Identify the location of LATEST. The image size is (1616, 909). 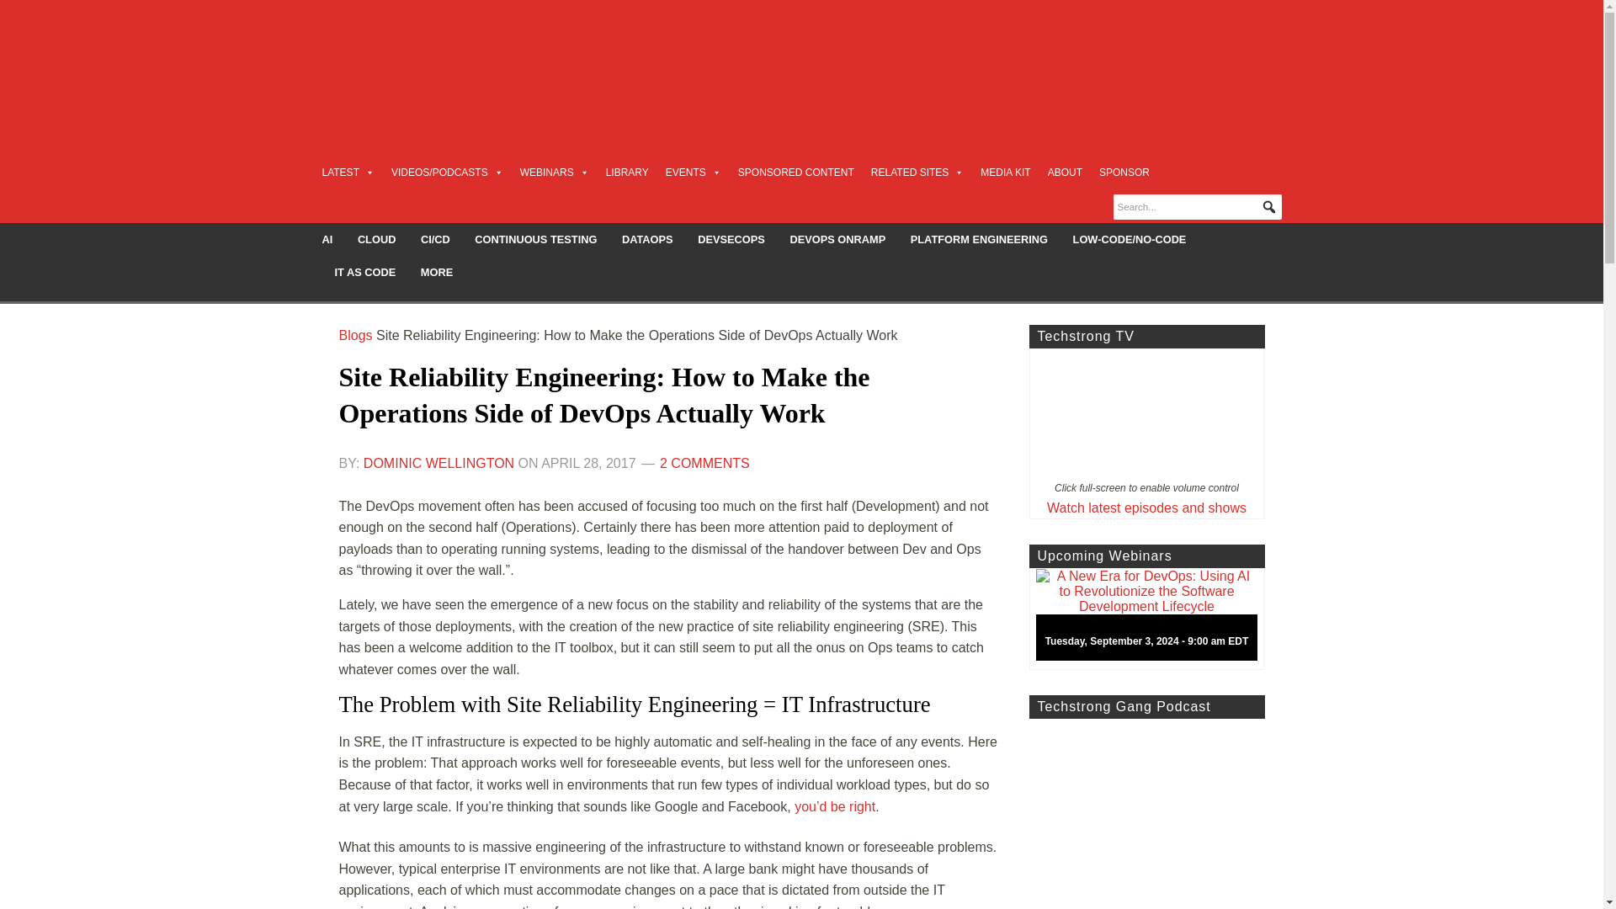
(347, 172).